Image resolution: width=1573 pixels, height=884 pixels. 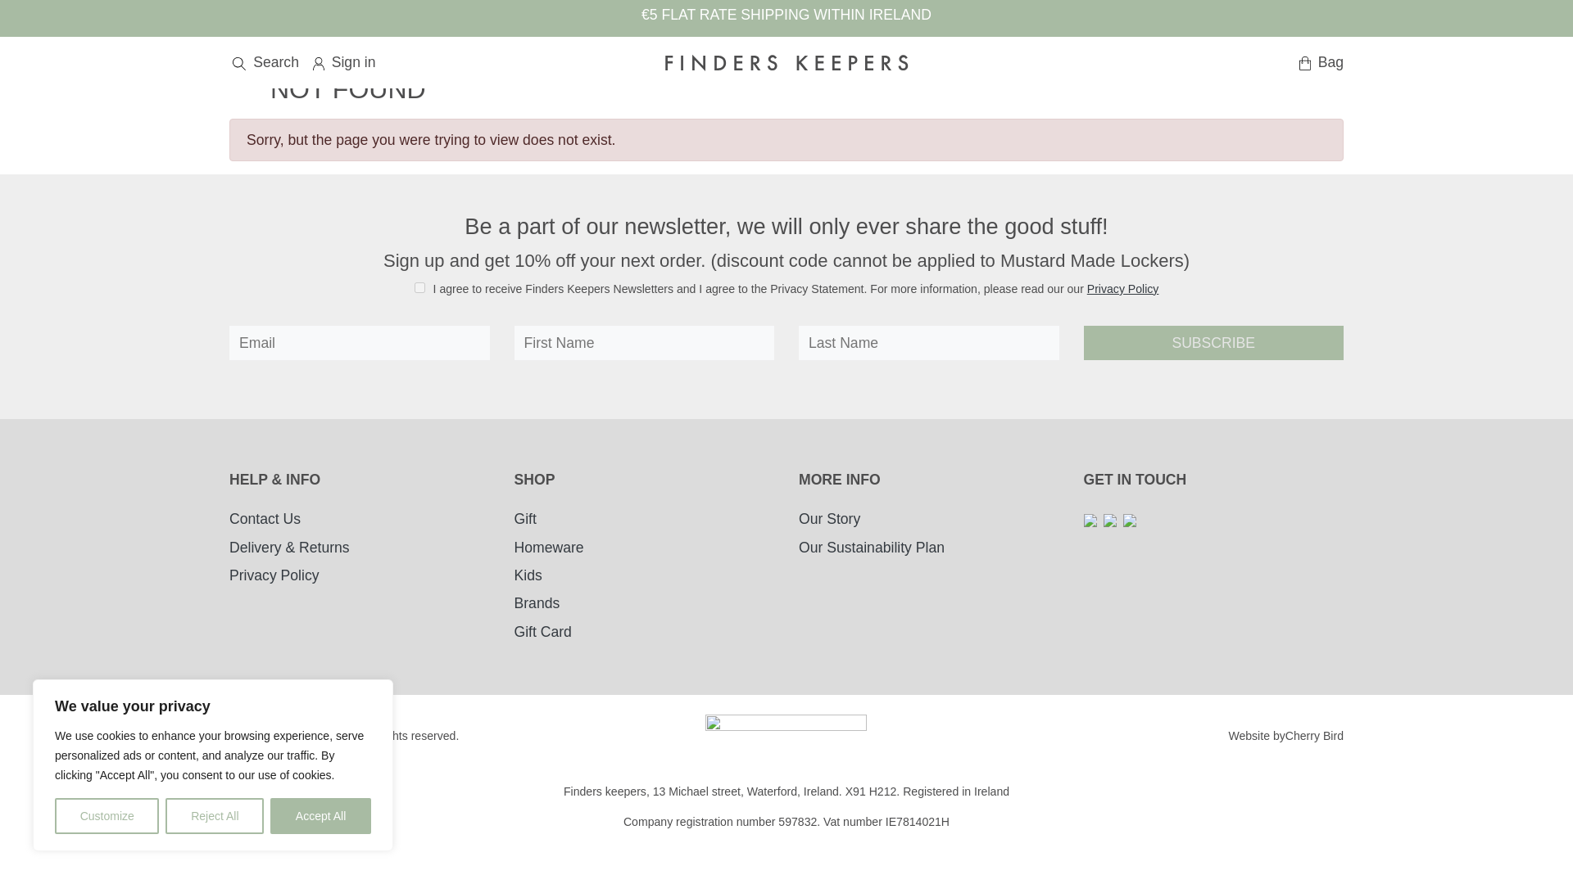 I want to click on Finders Keepers, so click(x=786, y=62).